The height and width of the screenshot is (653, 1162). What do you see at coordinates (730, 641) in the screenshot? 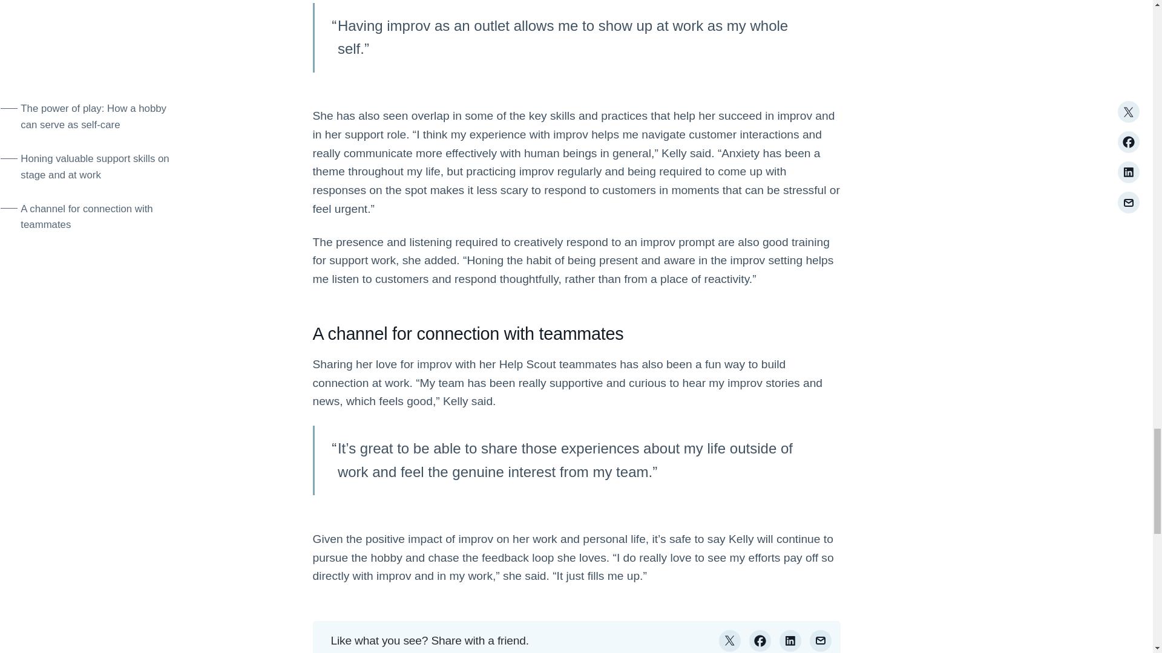
I see `Share on Twitter` at bounding box center [730, 641].